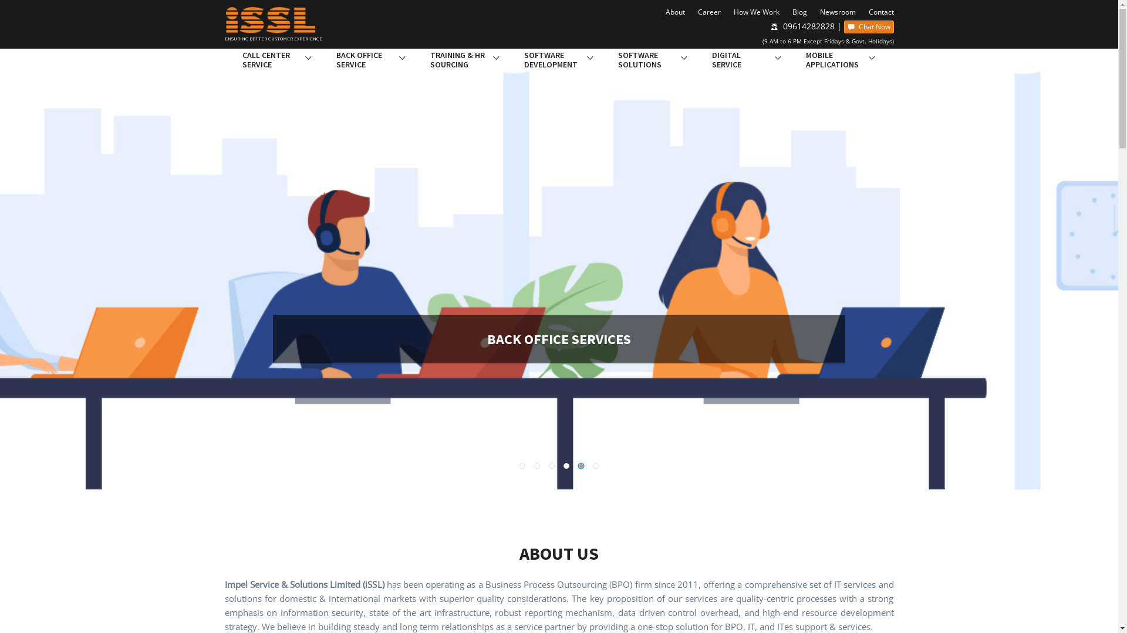 Image resolution: width=1127 pixels, height=633 pixels. Describe the element at coordinates (741, 60) in the screenshot. I see `DIGITAL SERVICE` at that location.